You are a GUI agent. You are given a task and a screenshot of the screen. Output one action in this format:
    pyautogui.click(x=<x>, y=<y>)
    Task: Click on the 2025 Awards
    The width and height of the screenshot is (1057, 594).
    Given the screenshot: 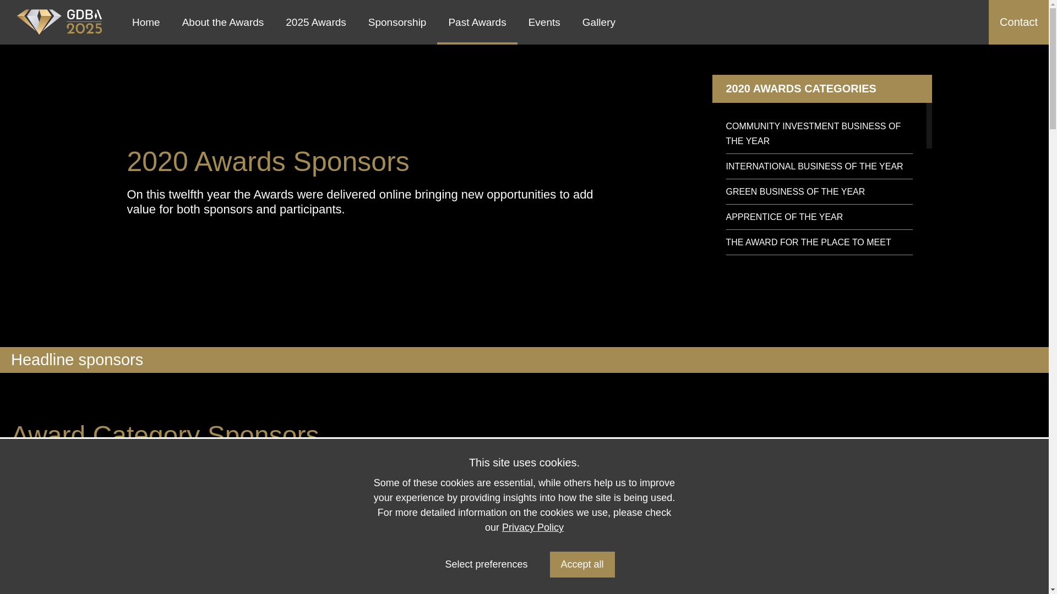 What is the action you would take?
    pyautogui.click(x=316, y=22)
    